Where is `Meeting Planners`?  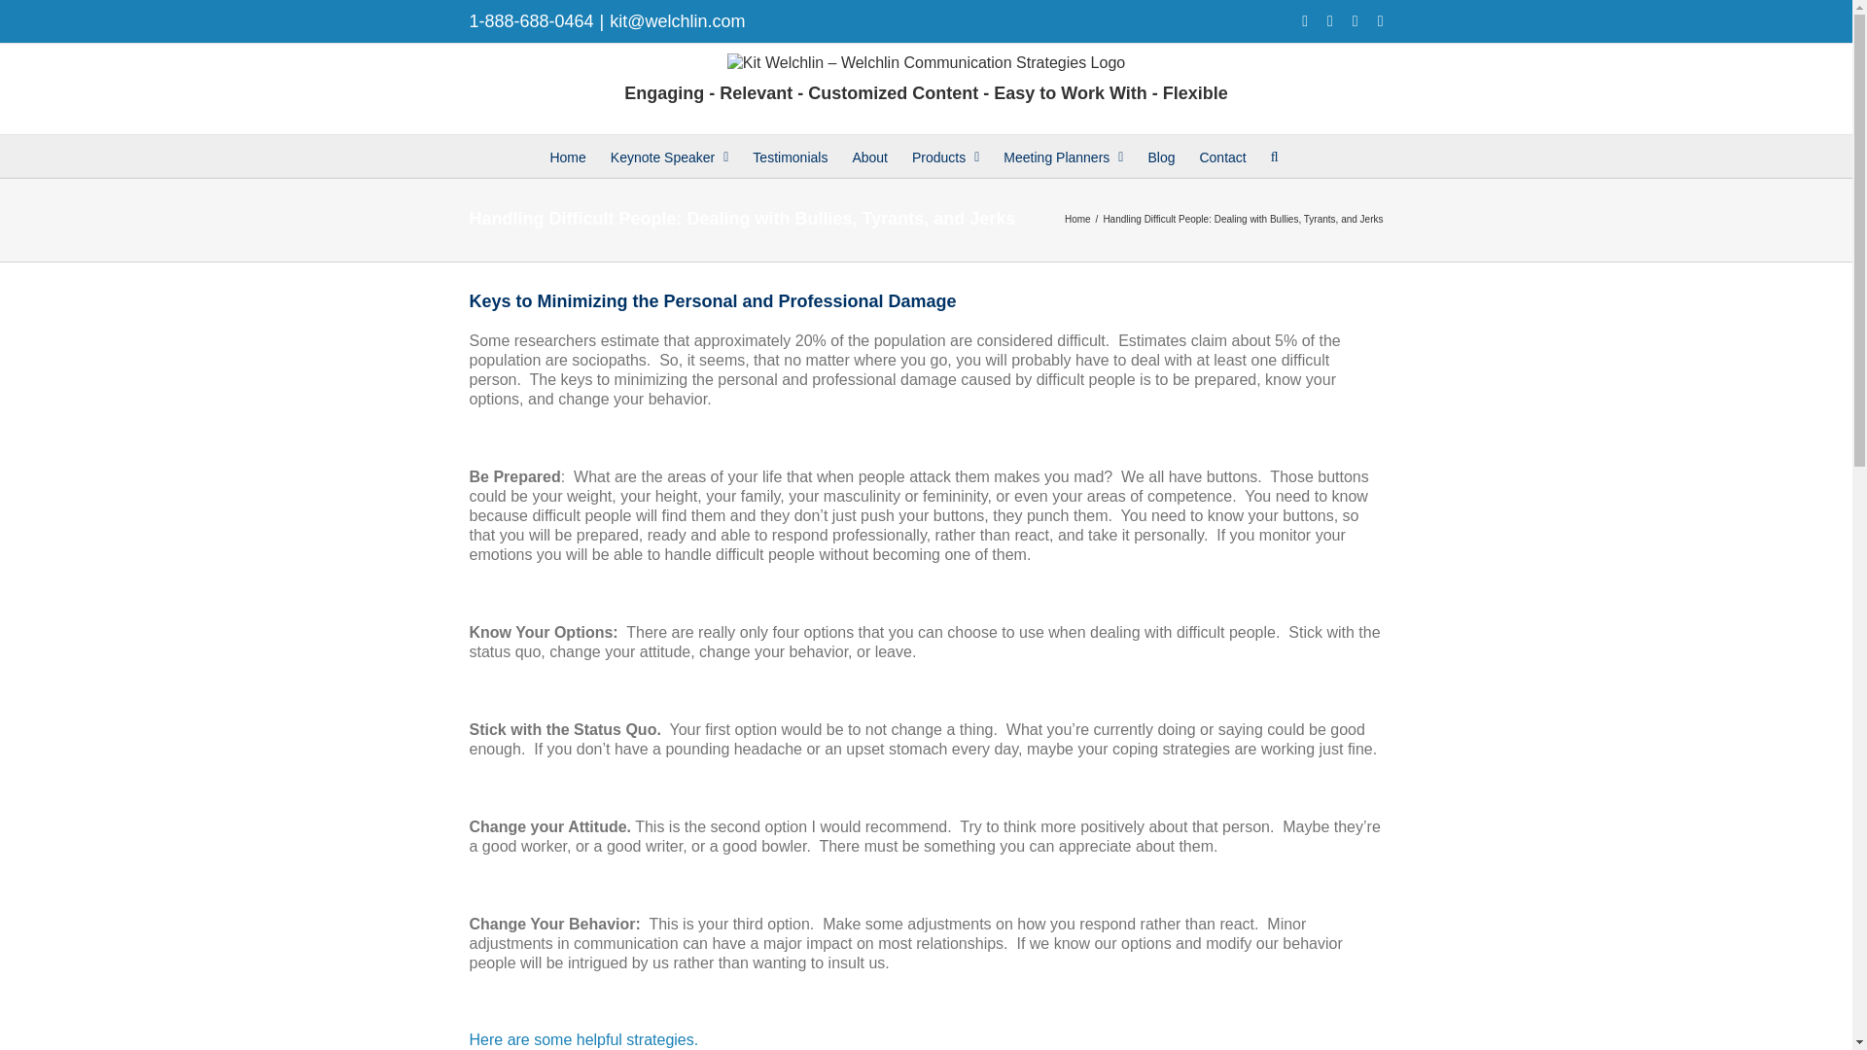 Meeting Planners is located at coordinates (1064, 156).